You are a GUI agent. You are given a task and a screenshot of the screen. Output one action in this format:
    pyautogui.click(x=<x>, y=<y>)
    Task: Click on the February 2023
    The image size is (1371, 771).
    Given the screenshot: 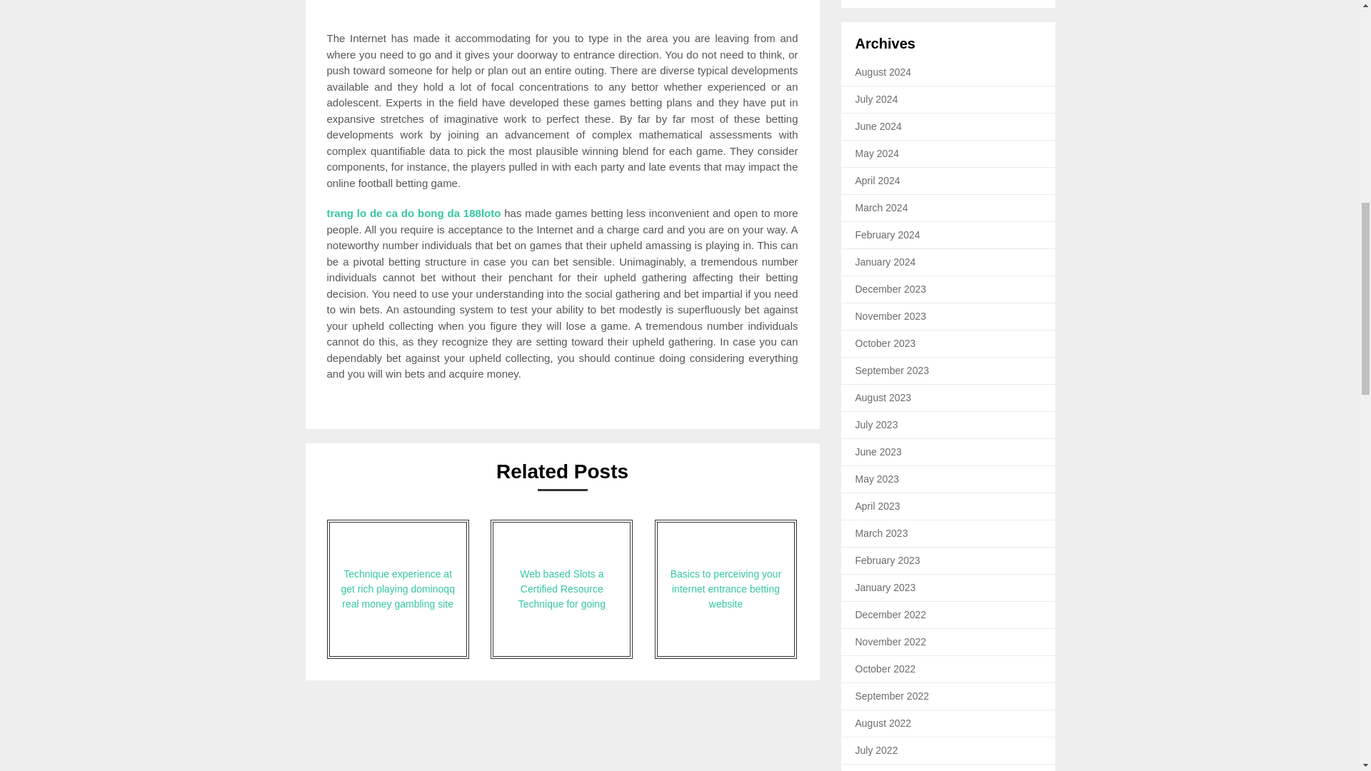 What is the action you would take?
    pyautogui.click(x=888, y=560)
    